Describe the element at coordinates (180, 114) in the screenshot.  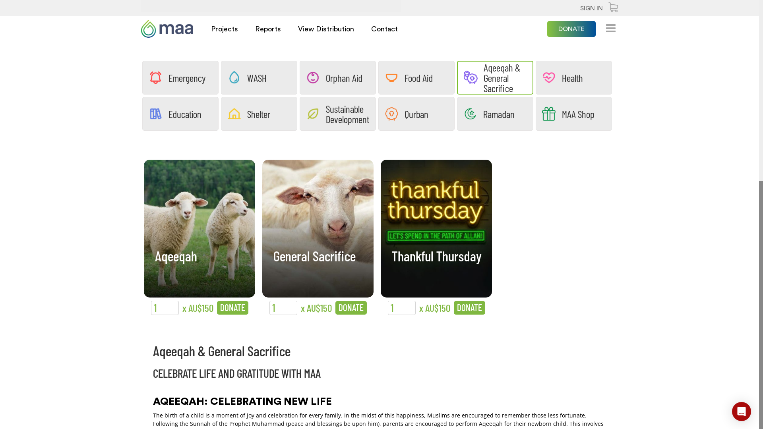
I see `Education` at that location.